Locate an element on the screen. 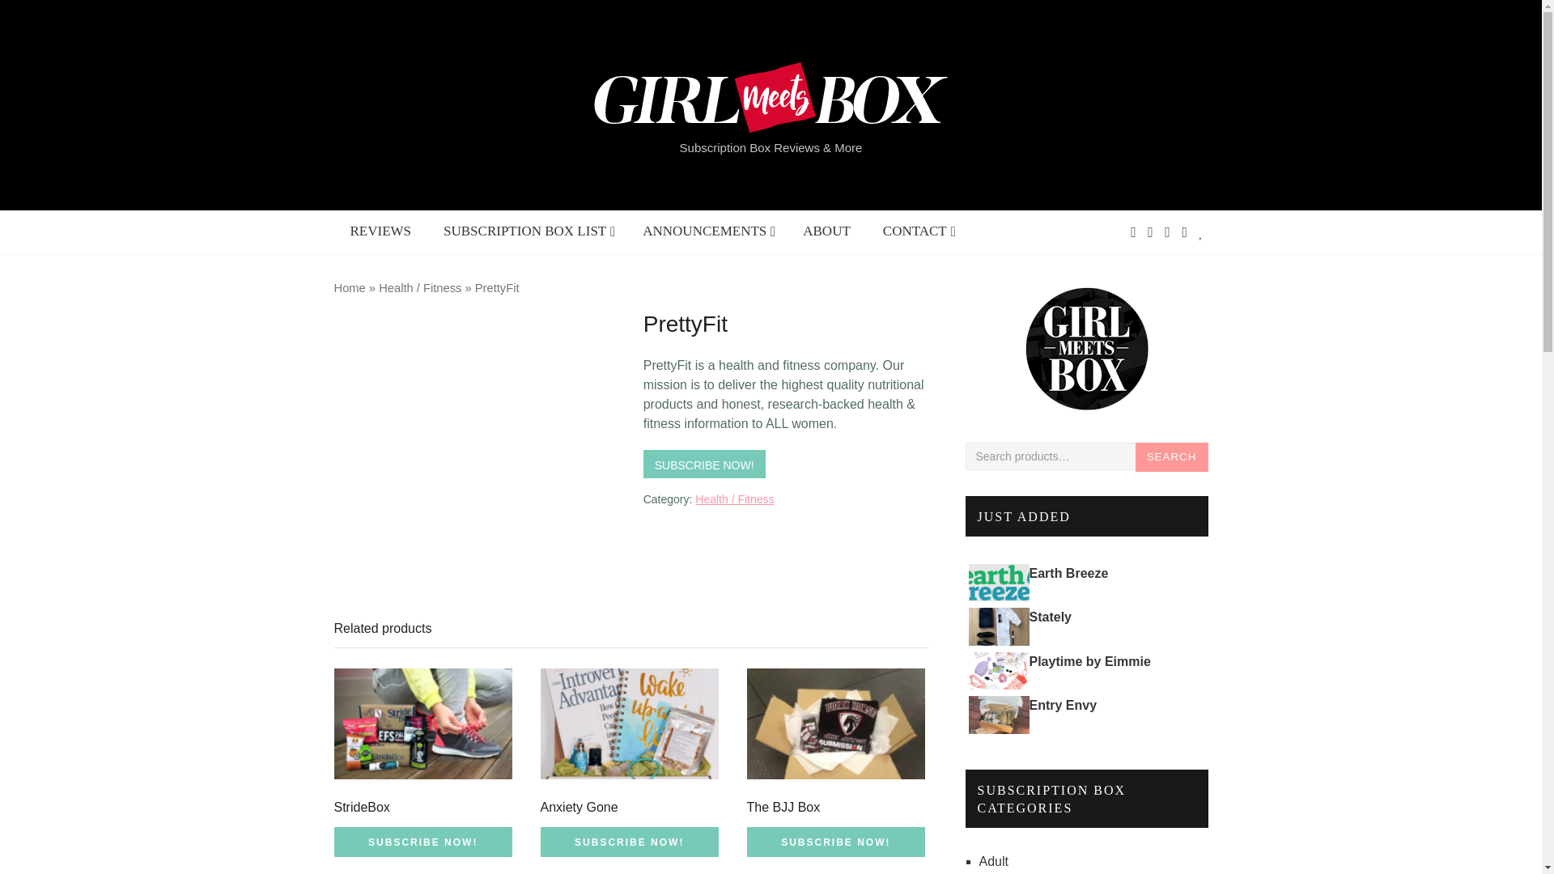 The height and width of the screenshot is (874, 1554). Girl Meets Box is located at coordinates (1086, 348).